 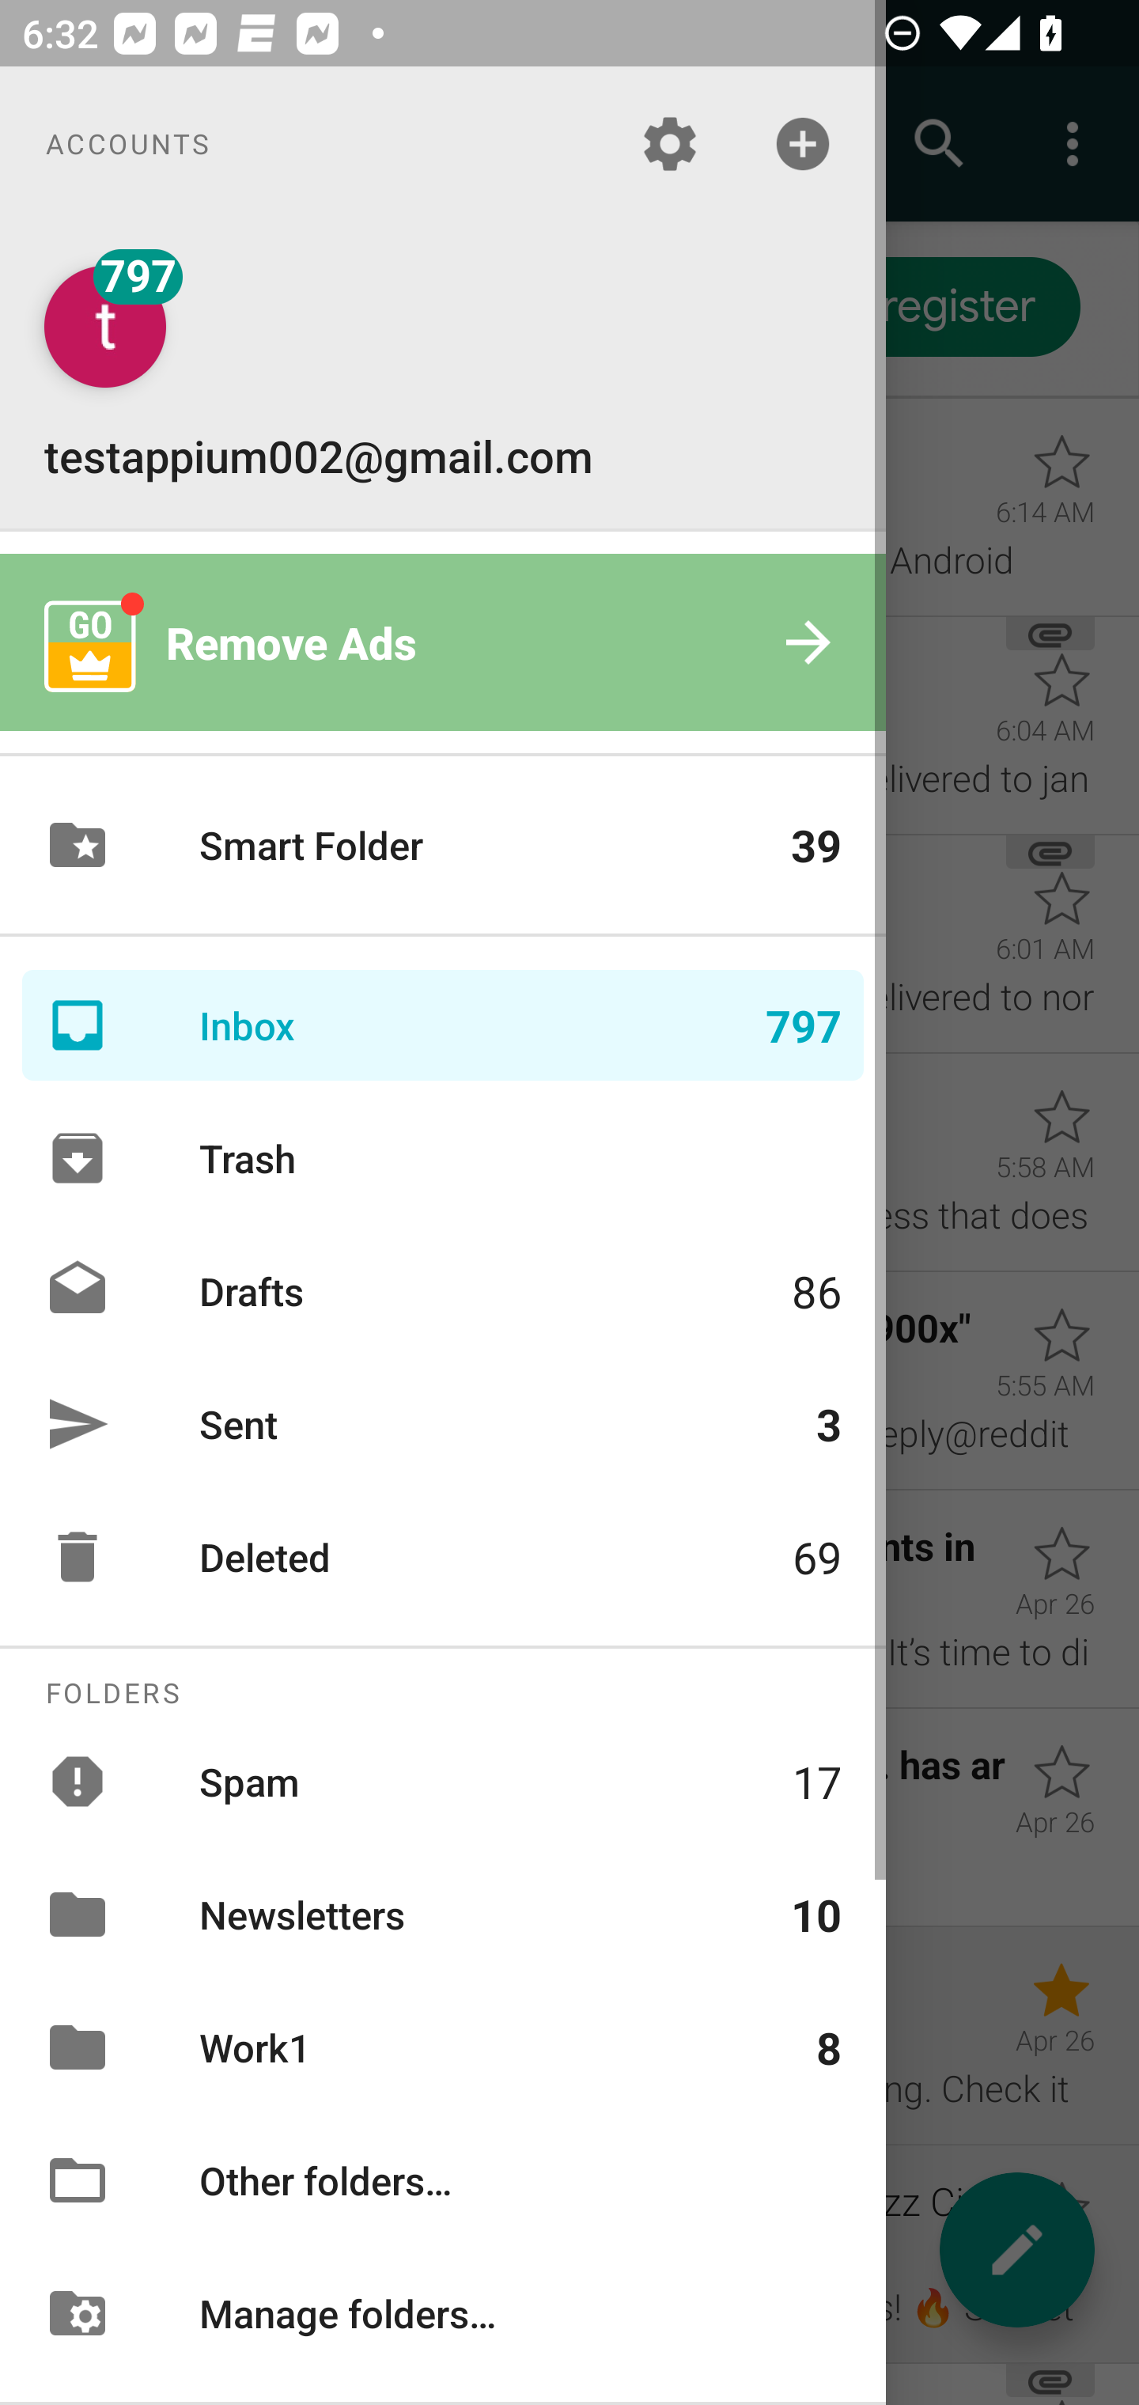 What do you see at coordinates (443, 845) in the screenshot?
I see `Smart Folder 39` at bounding box center [443, 845].